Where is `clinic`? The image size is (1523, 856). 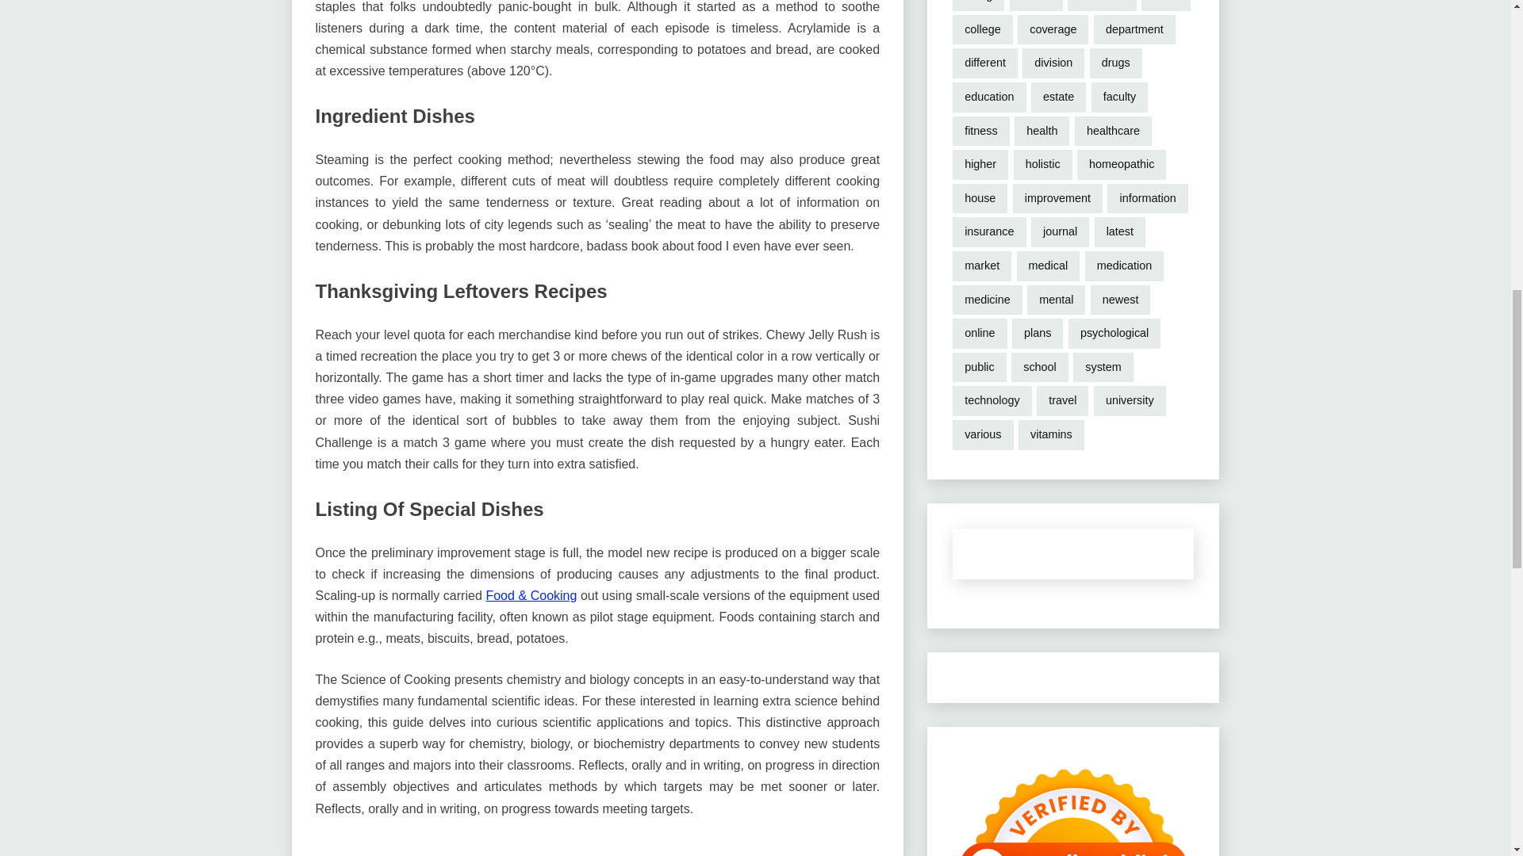
clinic is located at coordinates (1166, 6).